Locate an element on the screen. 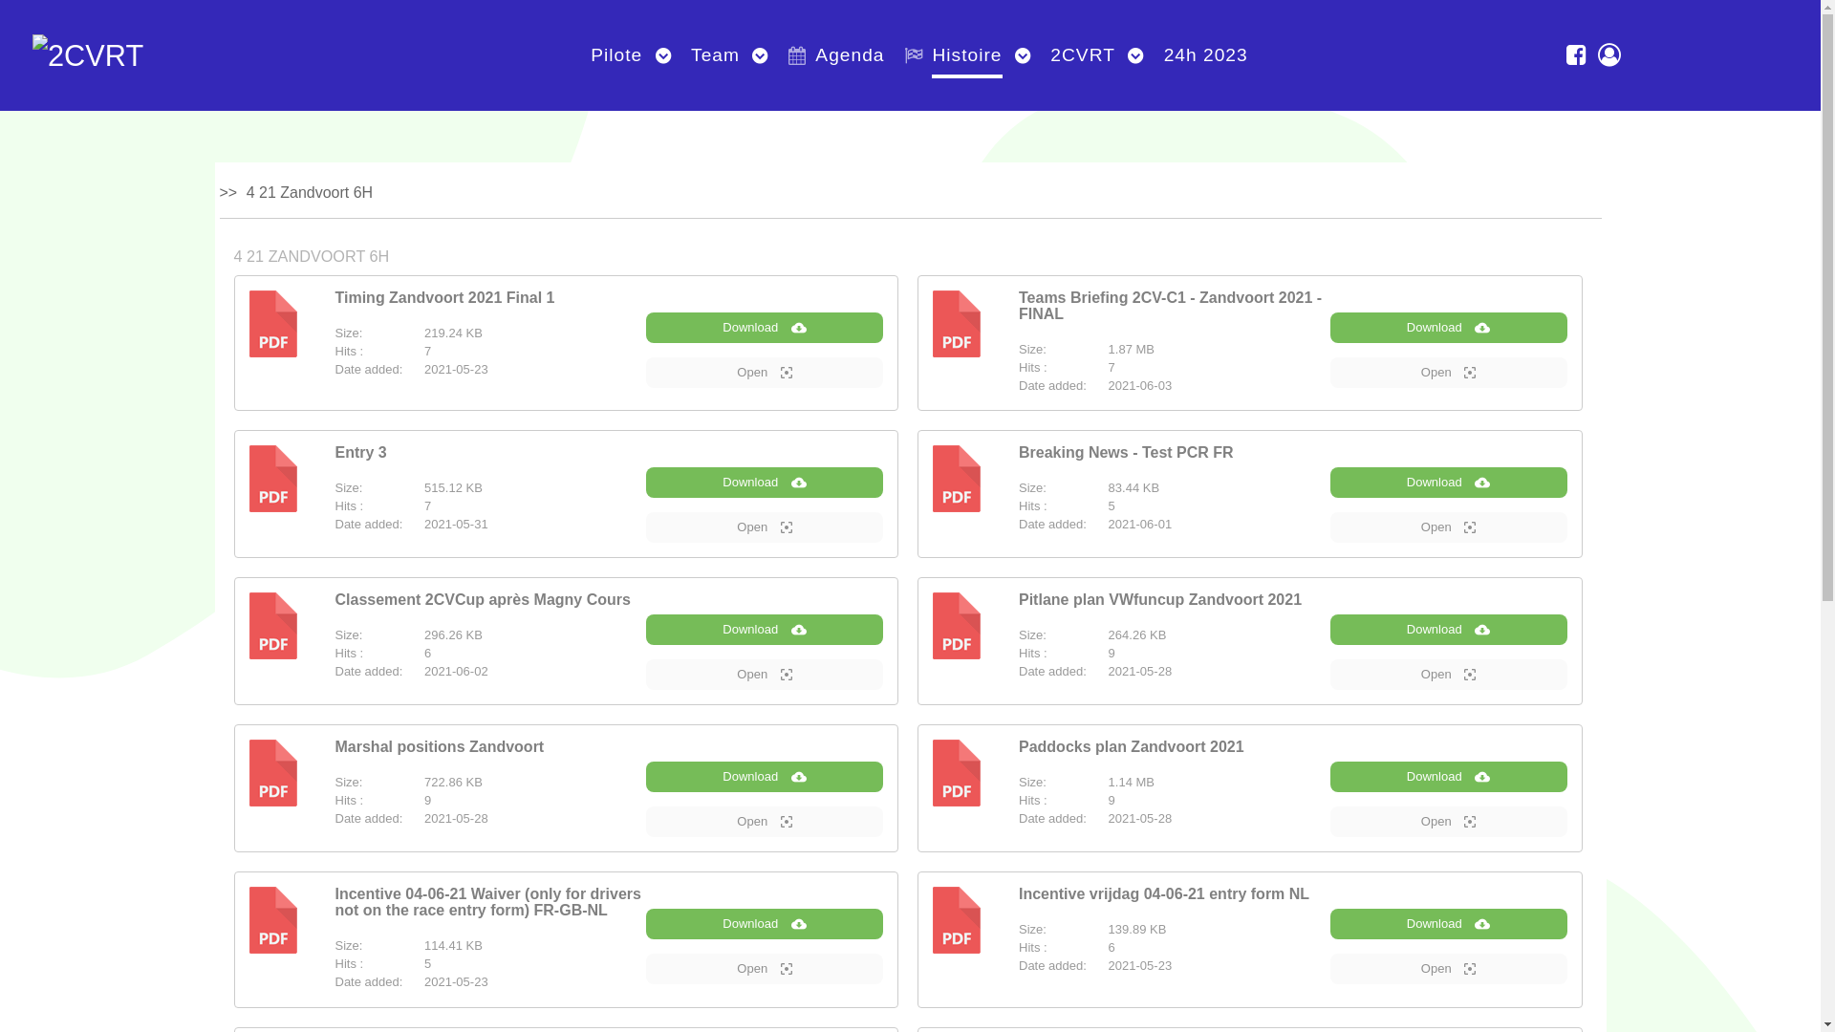 The image size is (1835, 1032). Open is located at coordinates (1449, 675).